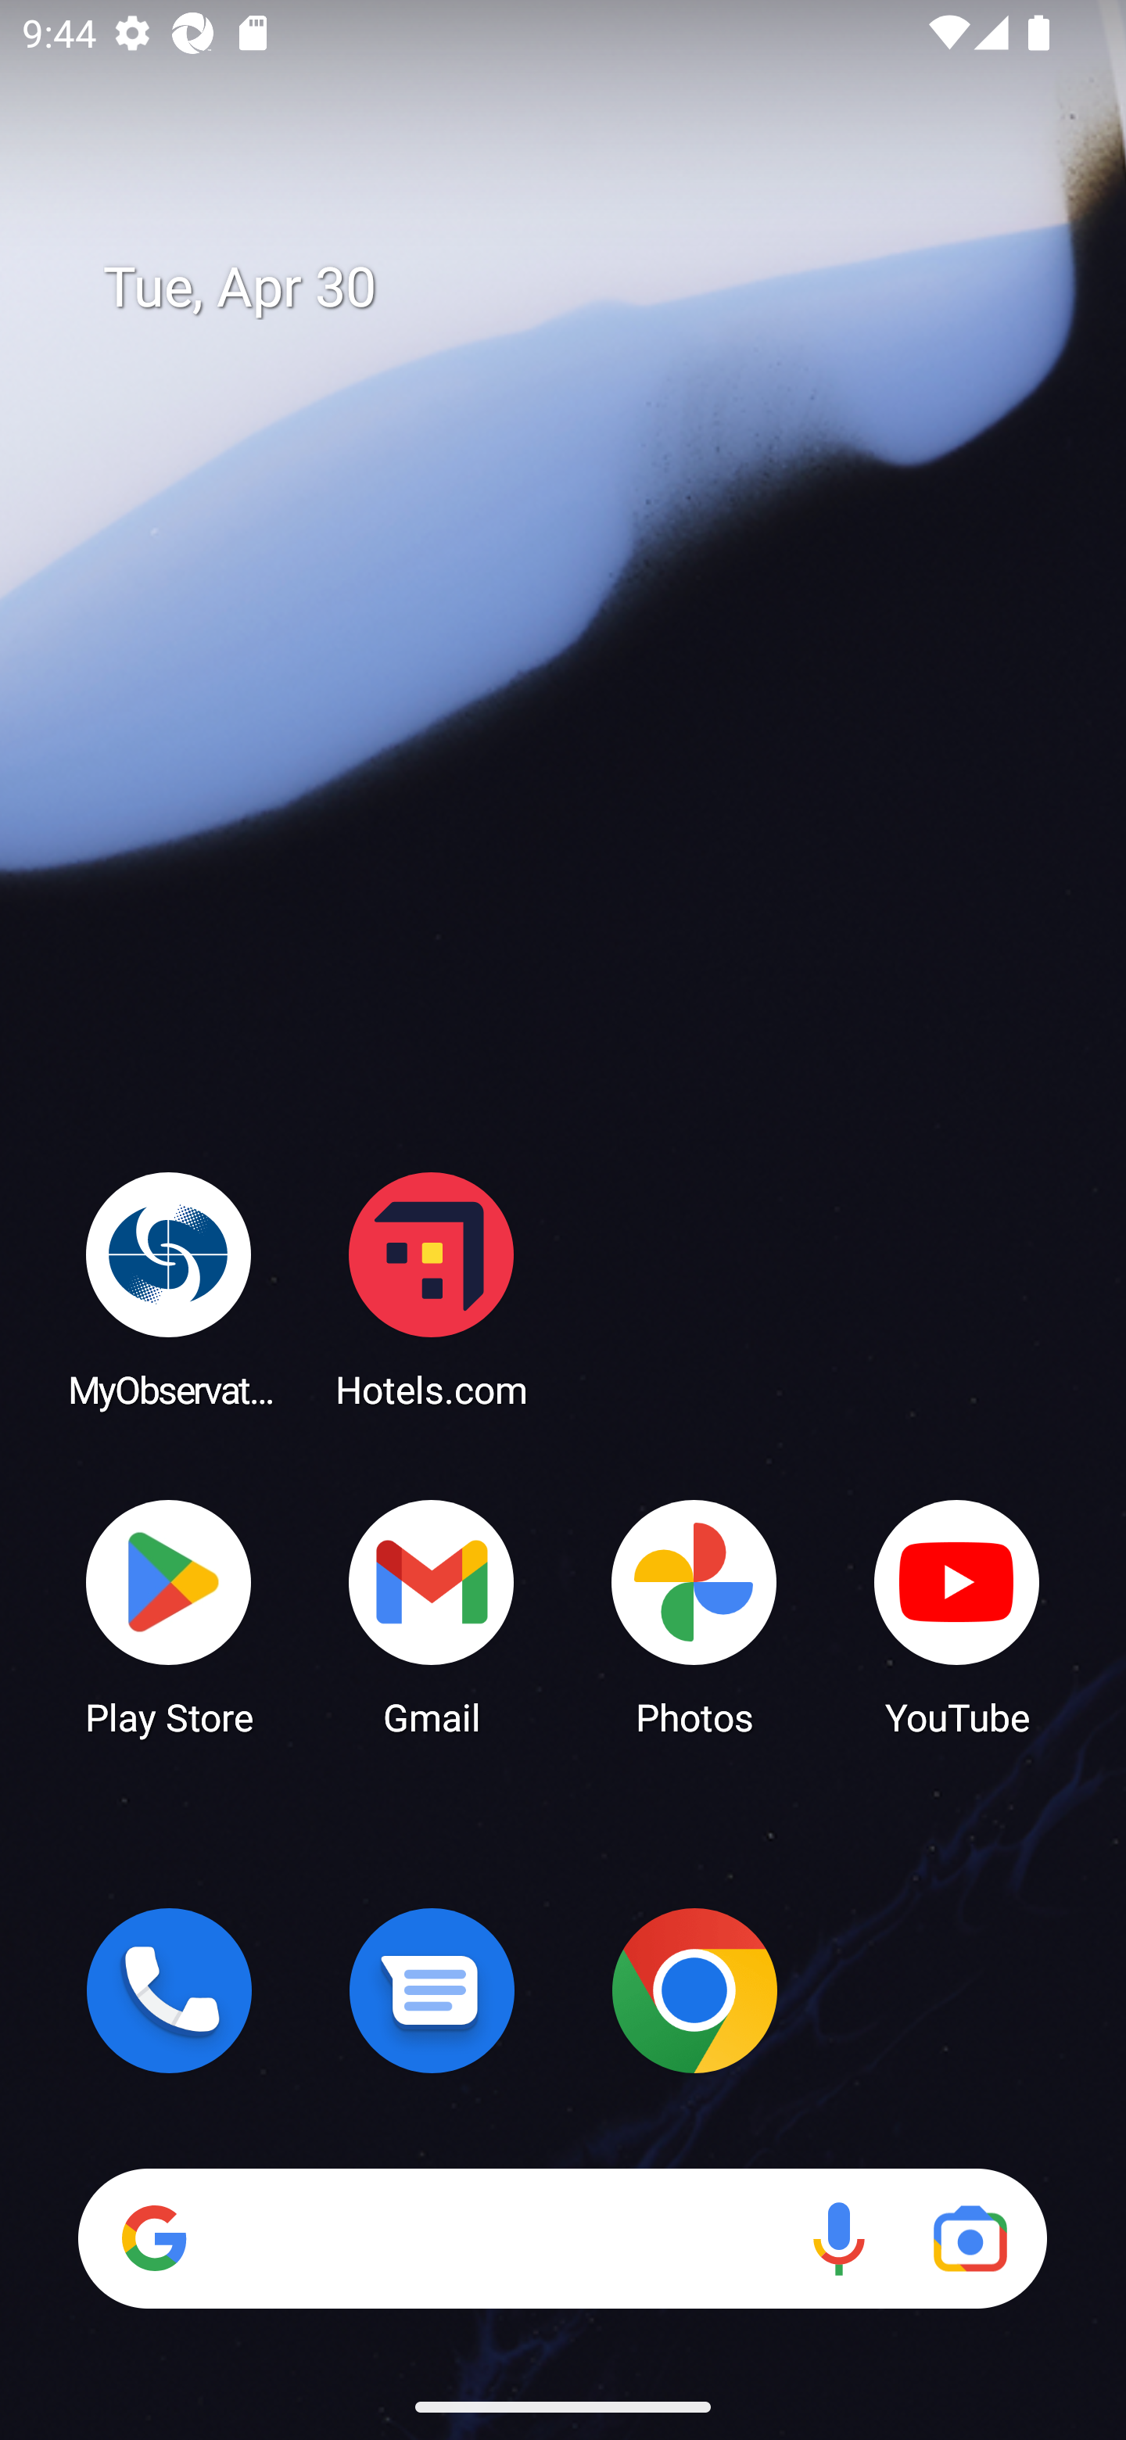 This screenshot has width=1126, height=2440. I want to click on Play Store, so click(169, 1616).